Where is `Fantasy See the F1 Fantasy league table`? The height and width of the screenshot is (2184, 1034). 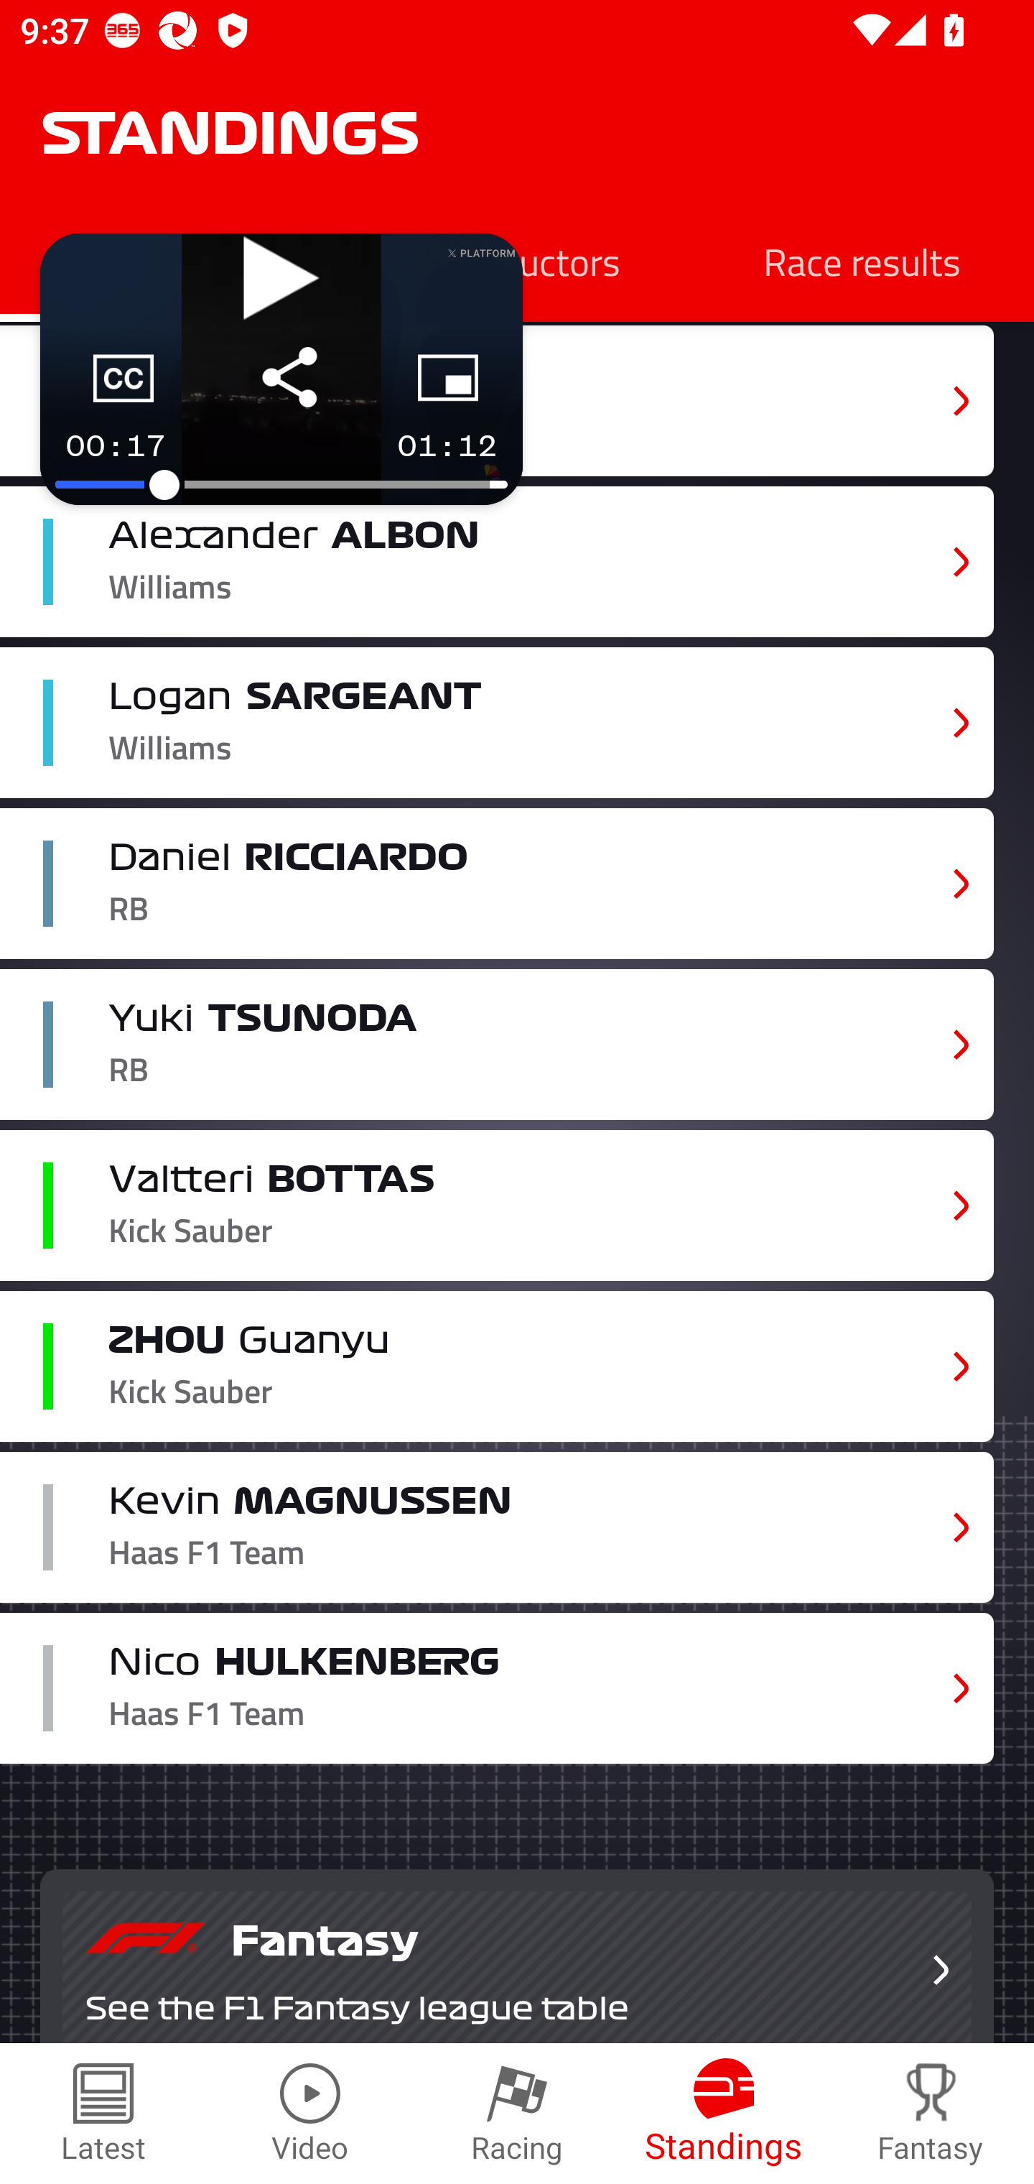
Fantasy See the F1 Fantasy league table is located at coordinates (517, 1957).